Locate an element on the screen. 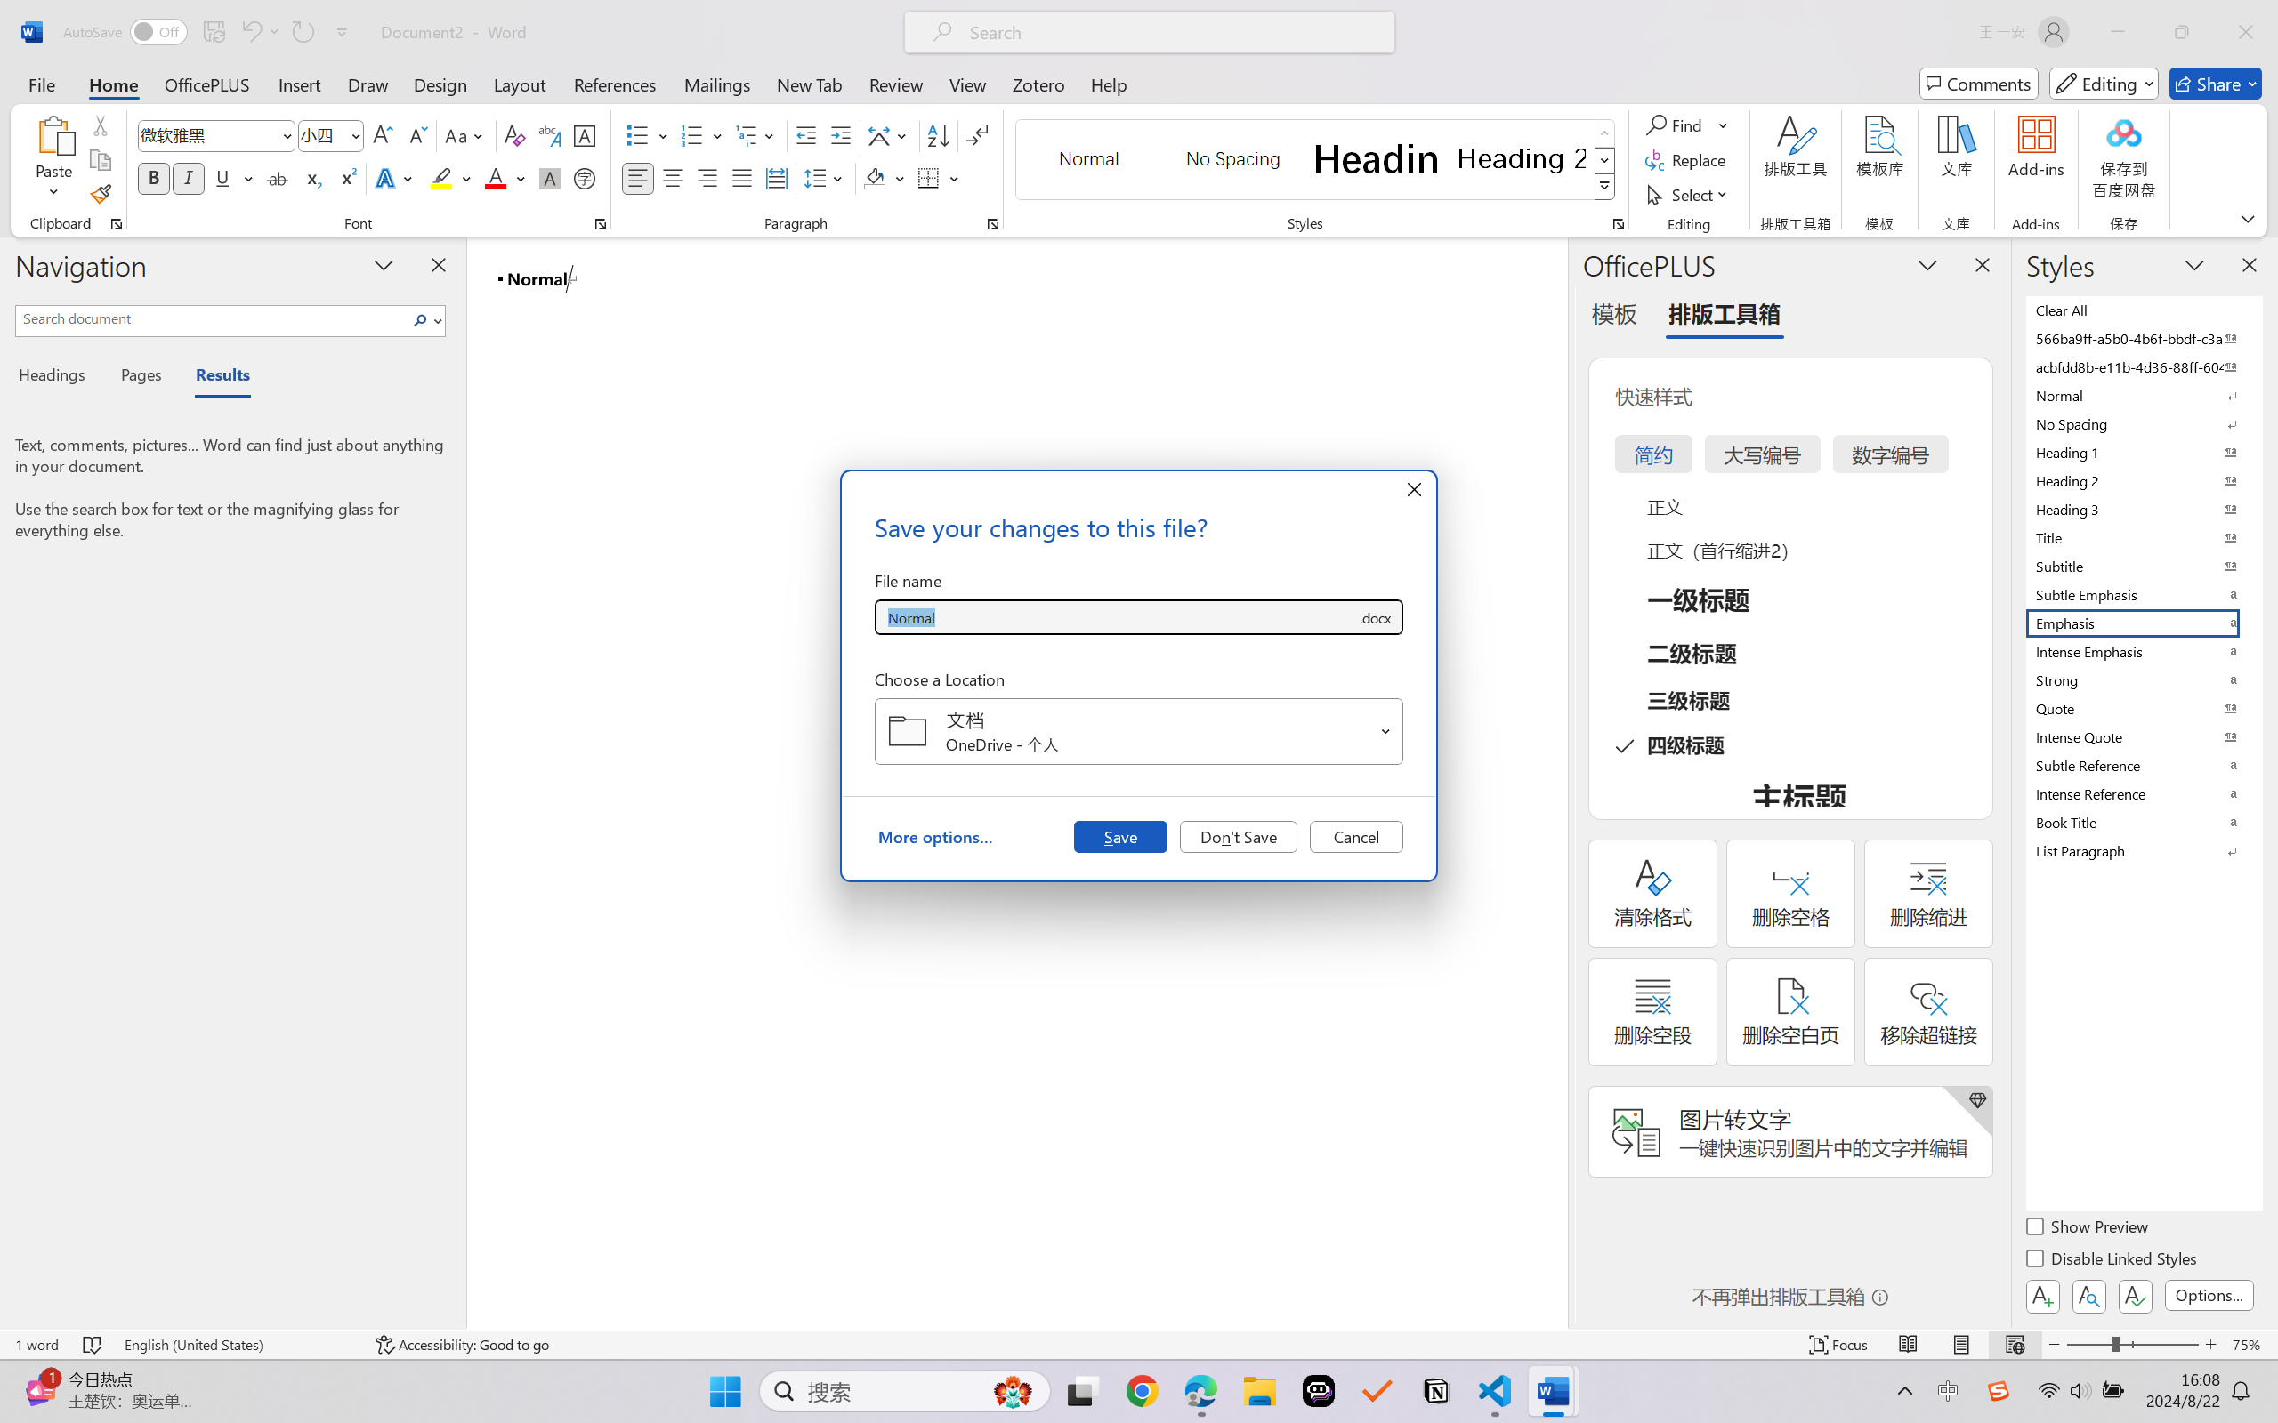  Class: NetUIImage is located at coordinates (1604, 187).